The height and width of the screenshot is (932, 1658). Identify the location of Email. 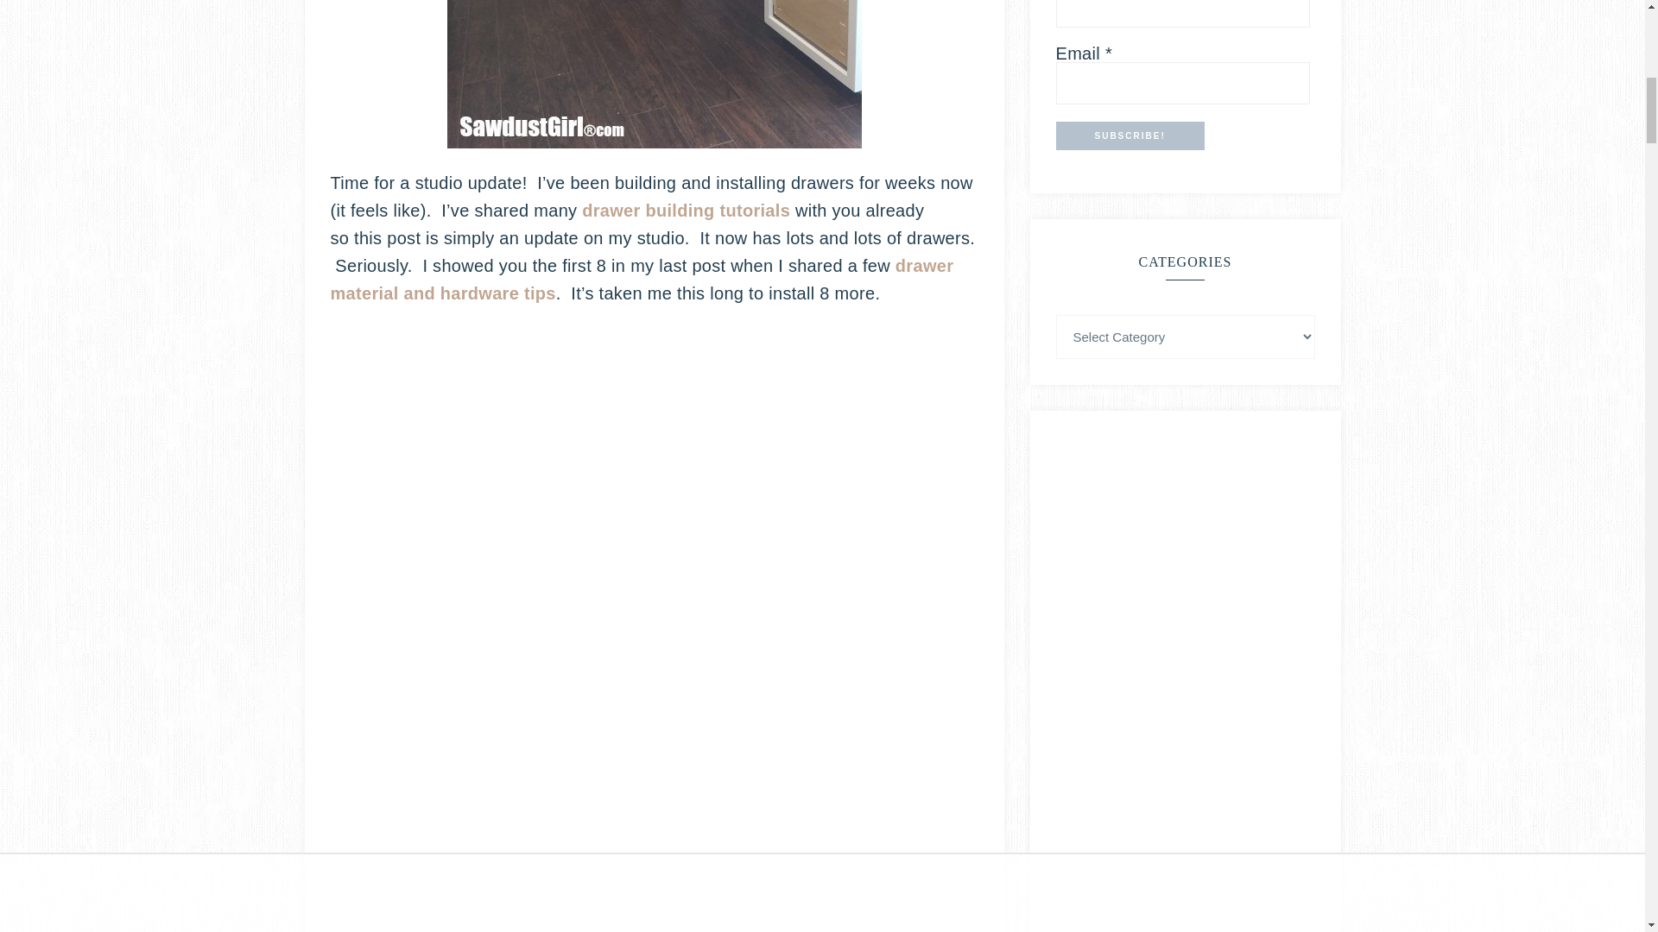
(1181, 83).